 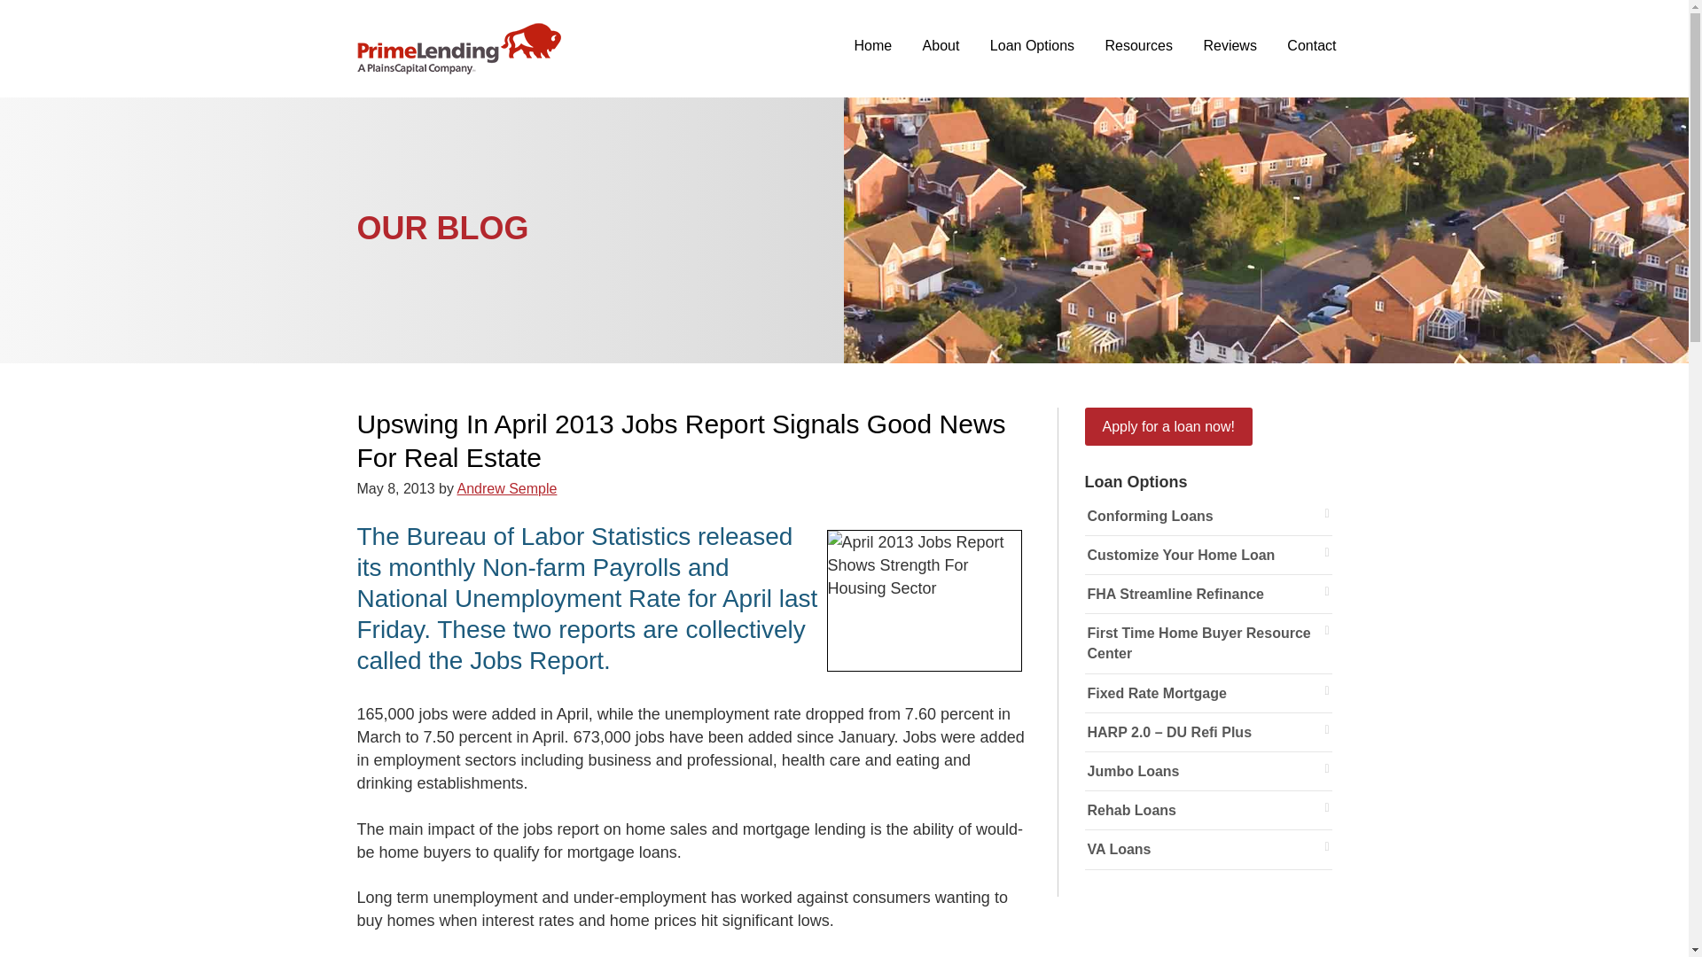 What do you see at coordinates (1311, 46) in the screenshot?
I see `Contact` at bounding box center [1311, 46].